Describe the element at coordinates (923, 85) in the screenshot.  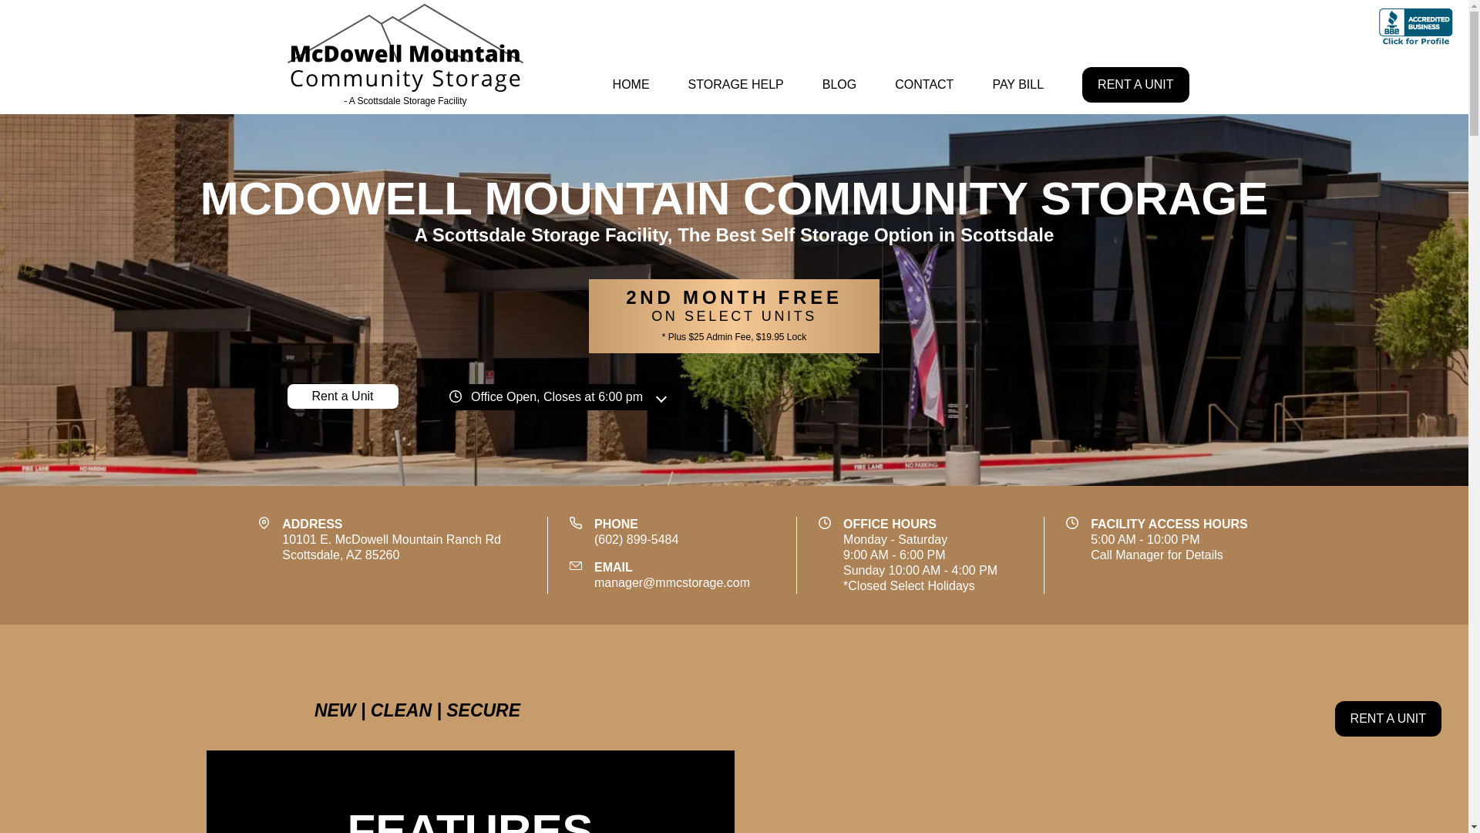
I see `CONTACT` at that location.